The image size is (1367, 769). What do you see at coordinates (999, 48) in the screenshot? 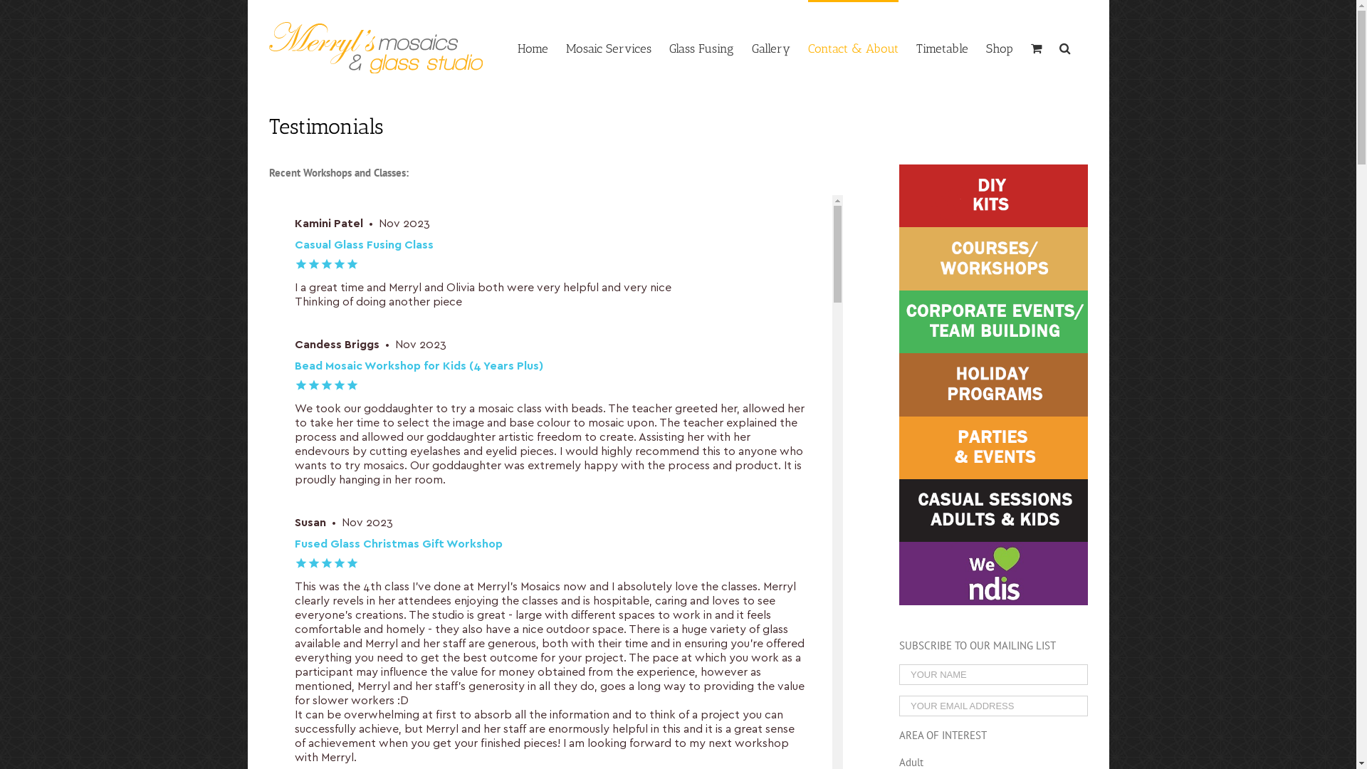
I see `Shop` at bounding box center [999, 48].